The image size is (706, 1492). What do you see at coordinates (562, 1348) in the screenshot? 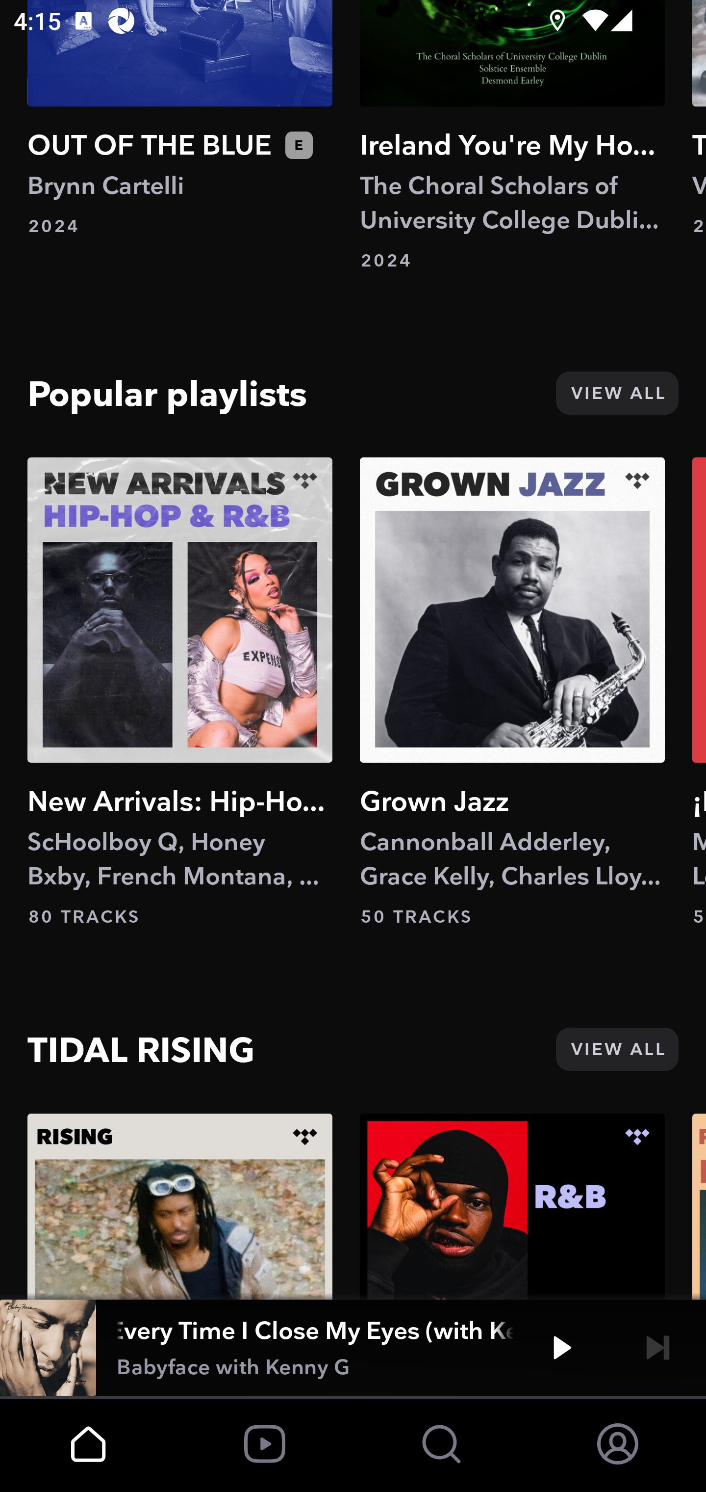
I see `Play` at bounding box center [562, 1348].